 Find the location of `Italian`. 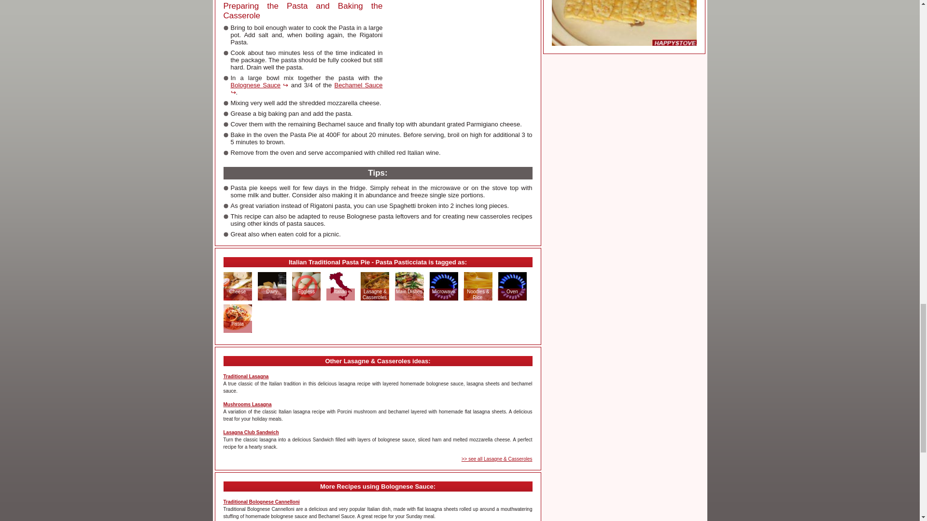

Italian is located at coordinates (341, 291).